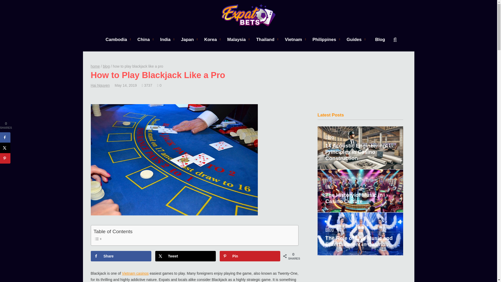  Describe the element at coordinates (116, 39) in the screenshot. I see `Cambodia` at that location.